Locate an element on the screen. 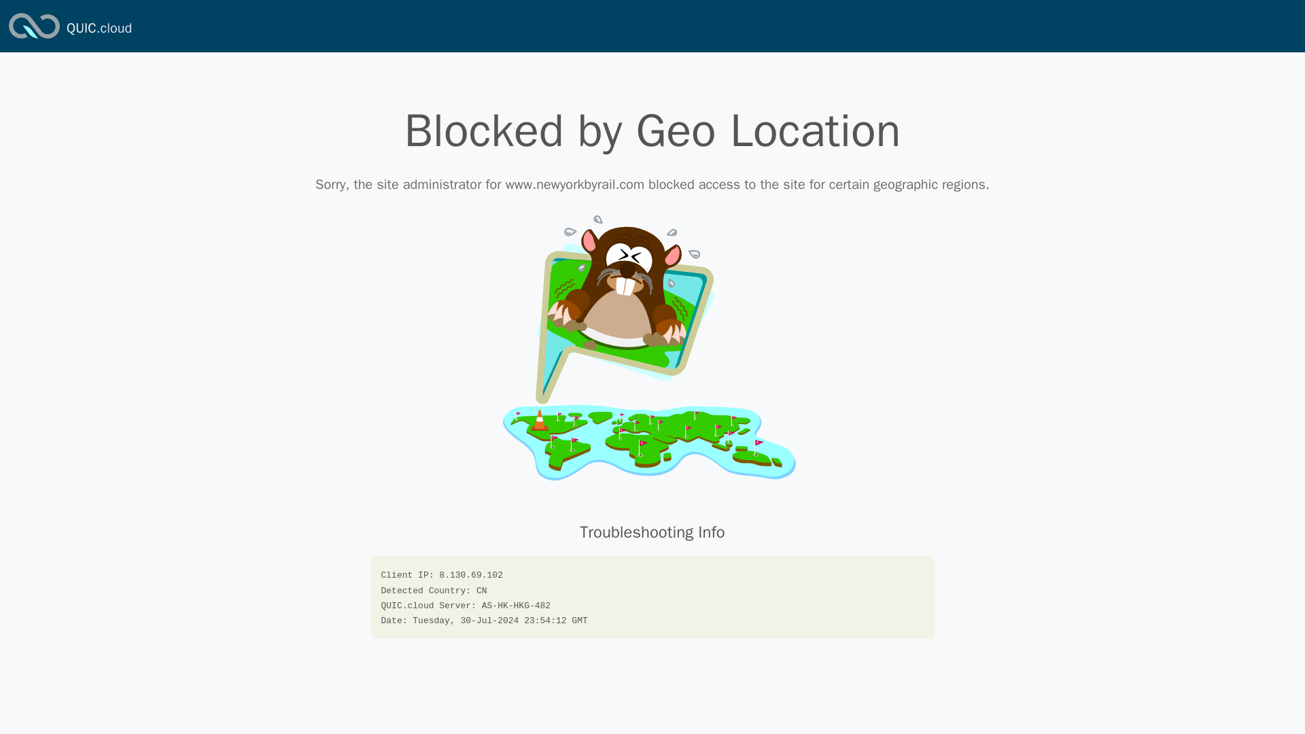  QUIC.cloud is located at coordinates (99, 29).